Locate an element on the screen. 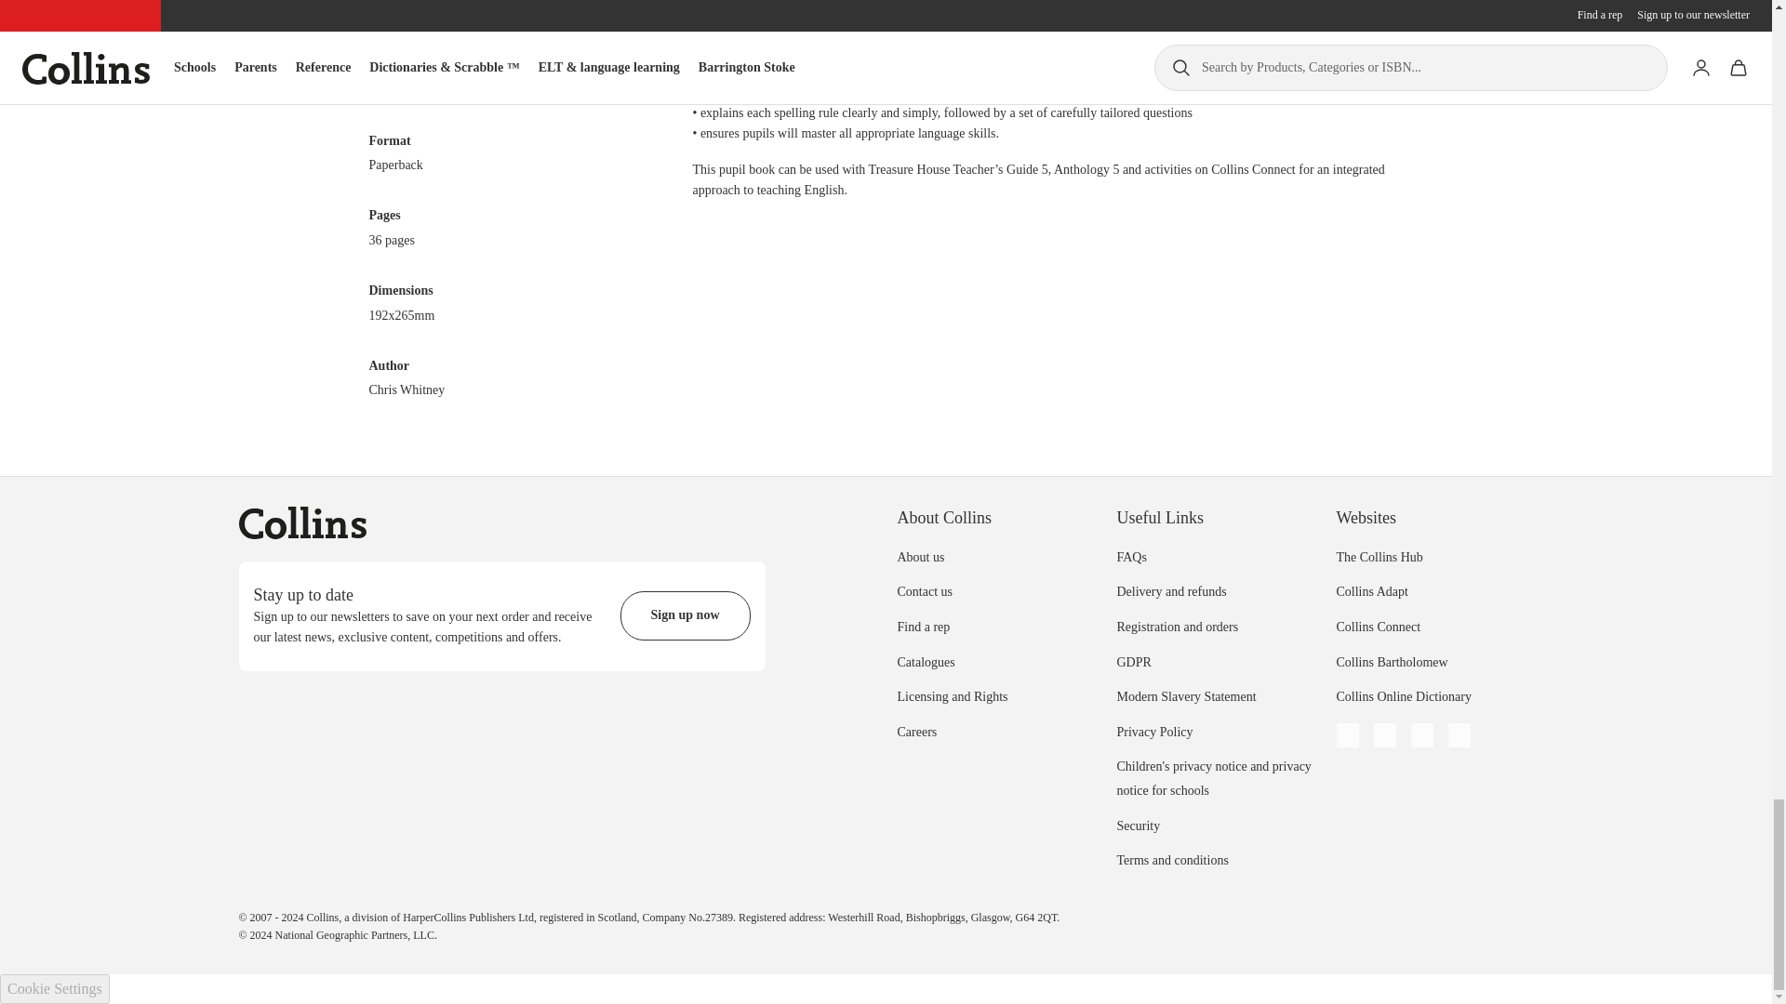  Terms and conditions is located at coordinates (1172, 861).